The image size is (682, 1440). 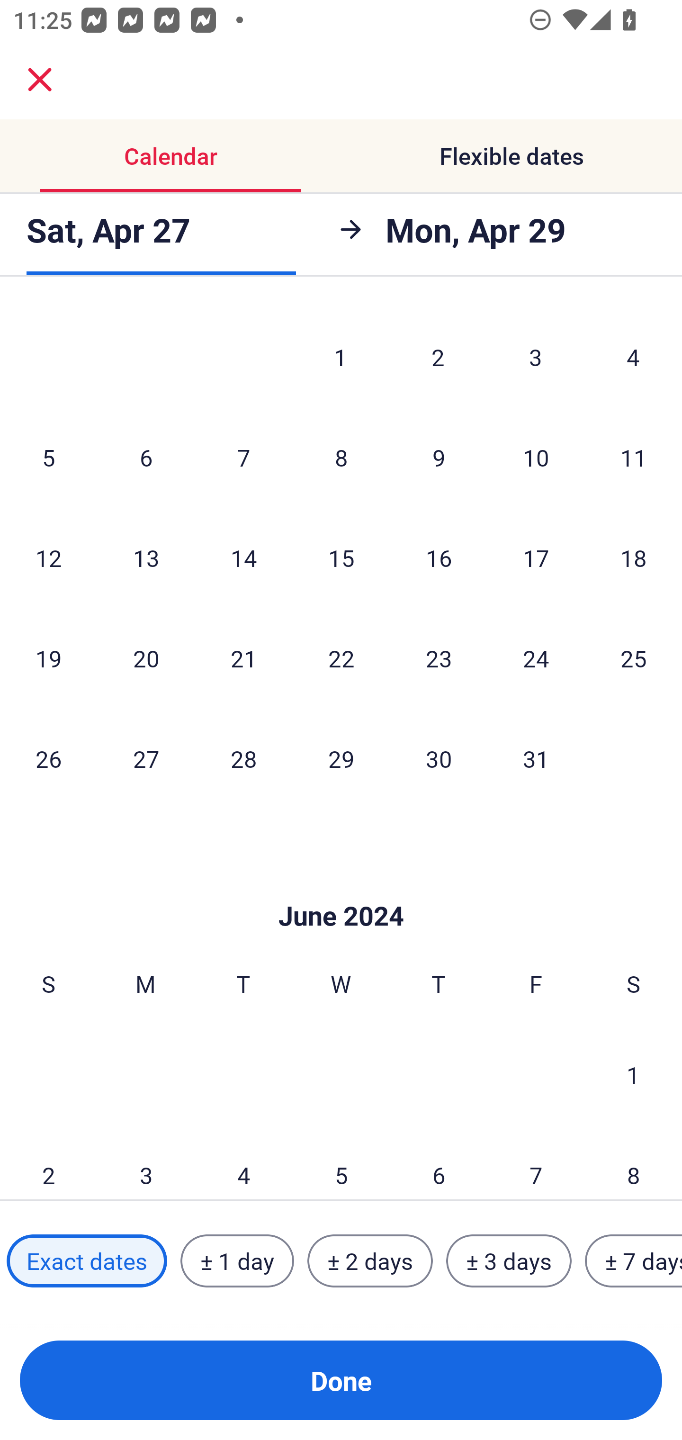 What do you see at coordinates (146, 657) in the screenshot?
I see `20 Monday, May 20, 2024` at bounding box center [146, 657].